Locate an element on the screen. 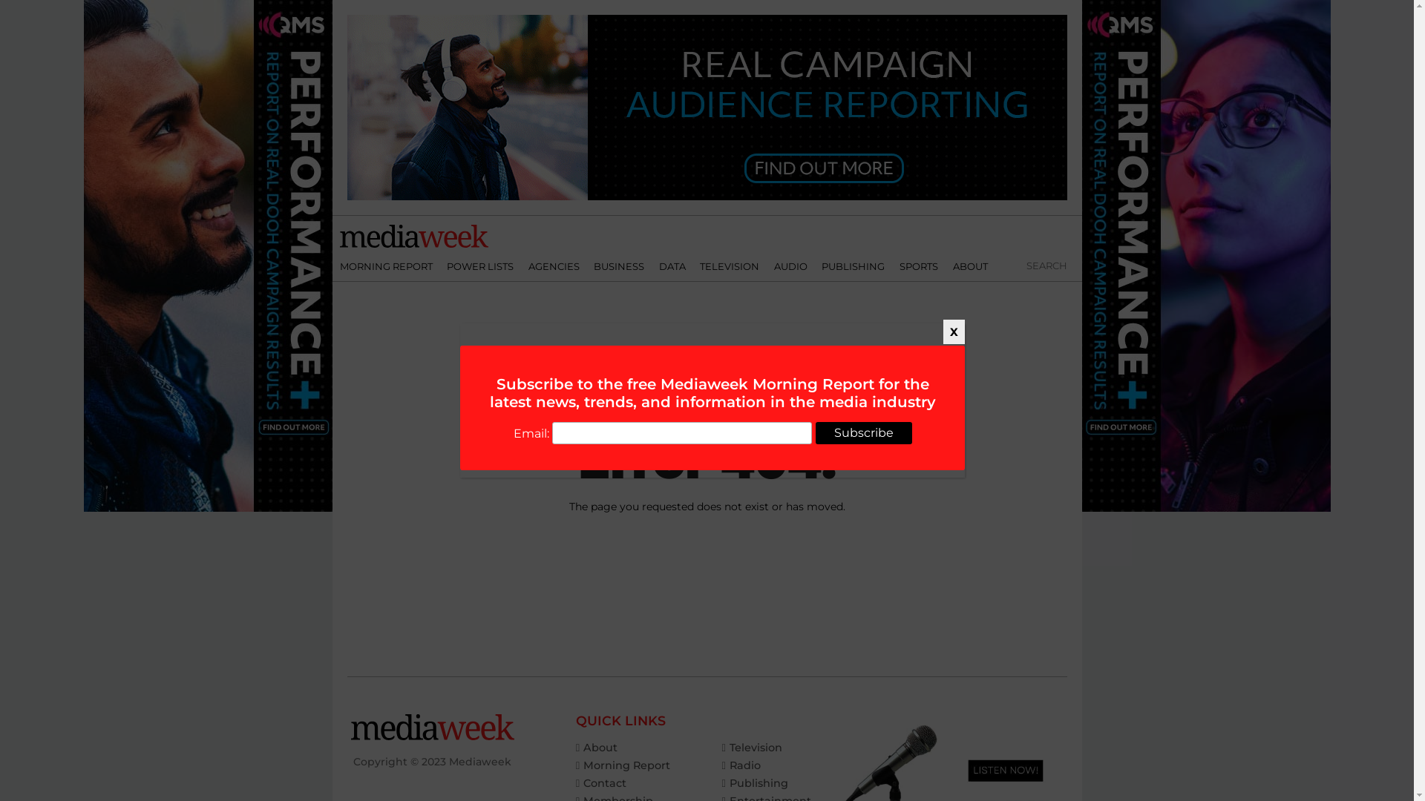 This screenshot has width=1425, height=801. Subscribe is located at coordinates (863, 433).